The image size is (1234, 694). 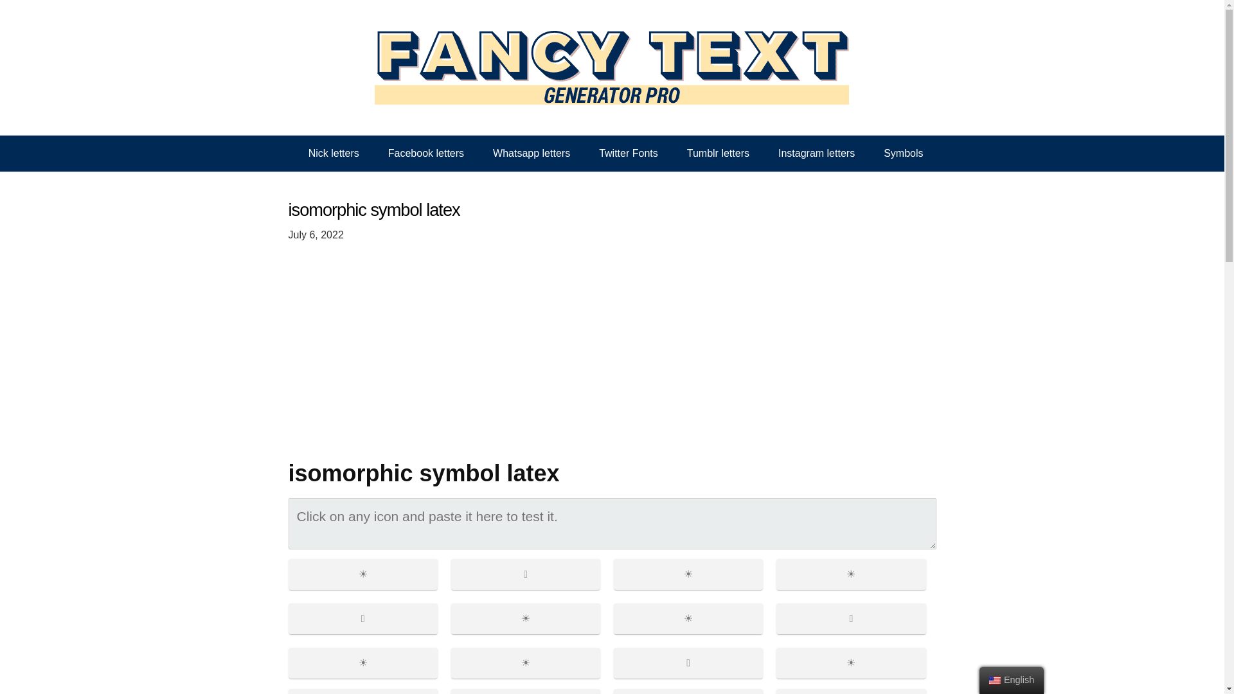 I want to click on Instagram letters, so click(x=816, y=153).